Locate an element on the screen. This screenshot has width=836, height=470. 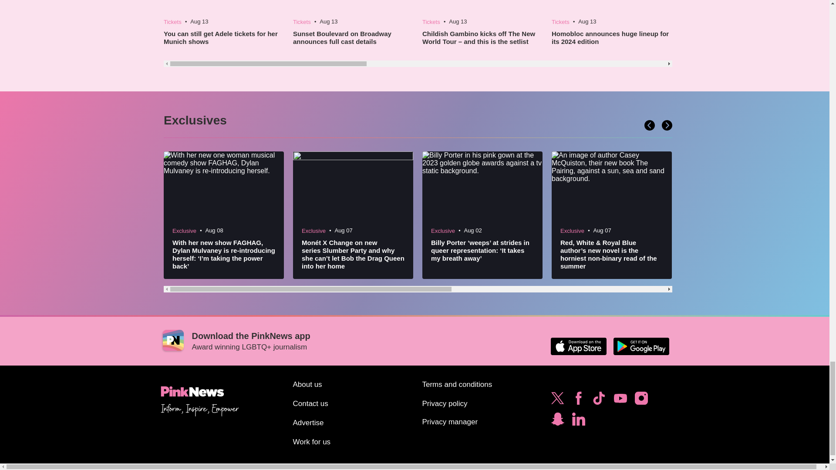
Follow PinkNews on LinkedIn is located at coordinates (578, 421).